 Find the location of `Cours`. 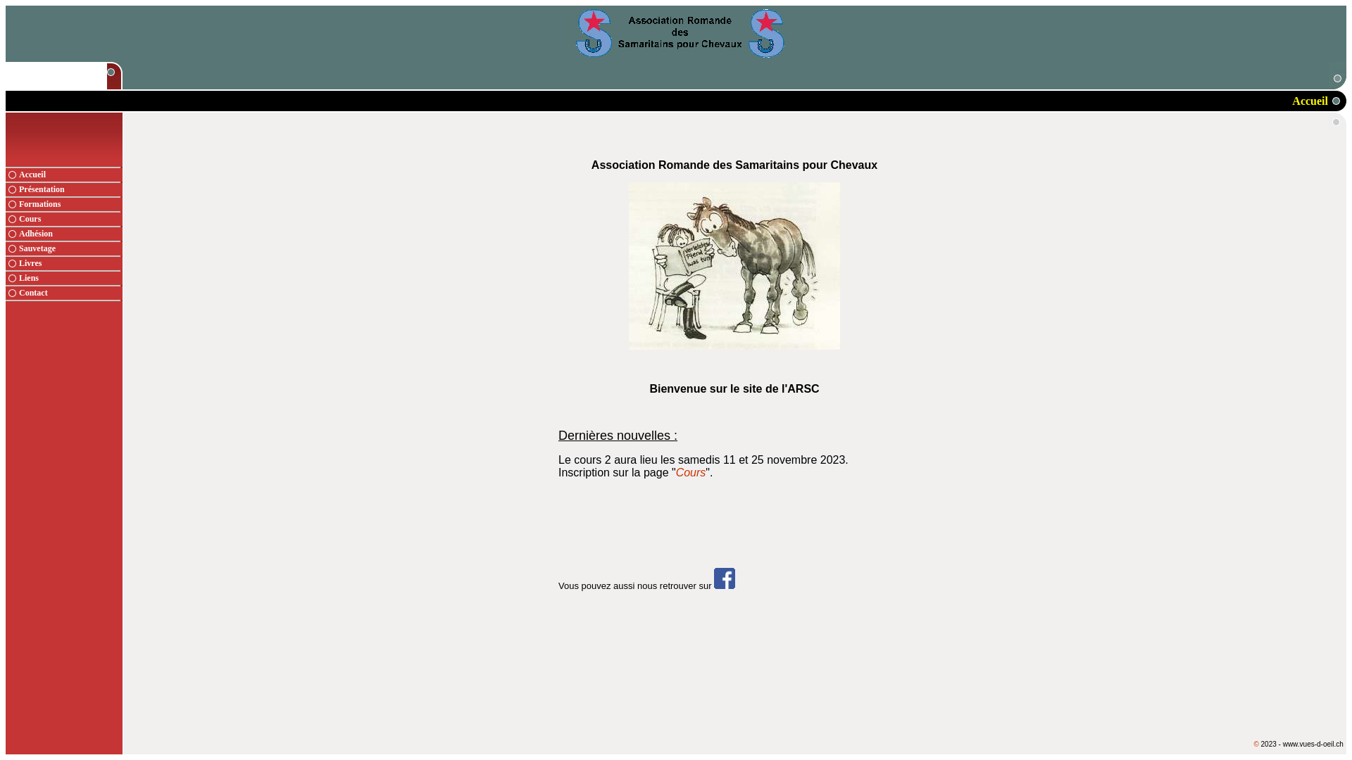

Cours is located at coordinates (691, 473).